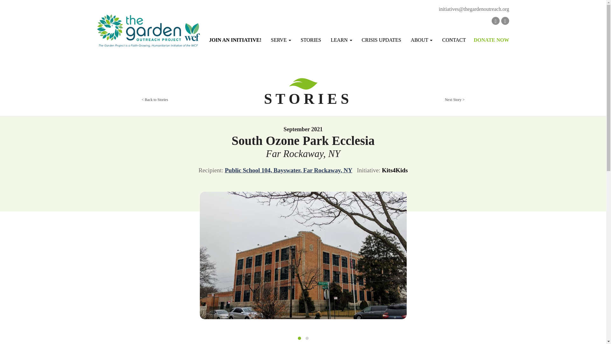  Describe the element at coordinates (235, 40) in the screenshot. I see `JOIN AN INITIATIVE!` at that location.